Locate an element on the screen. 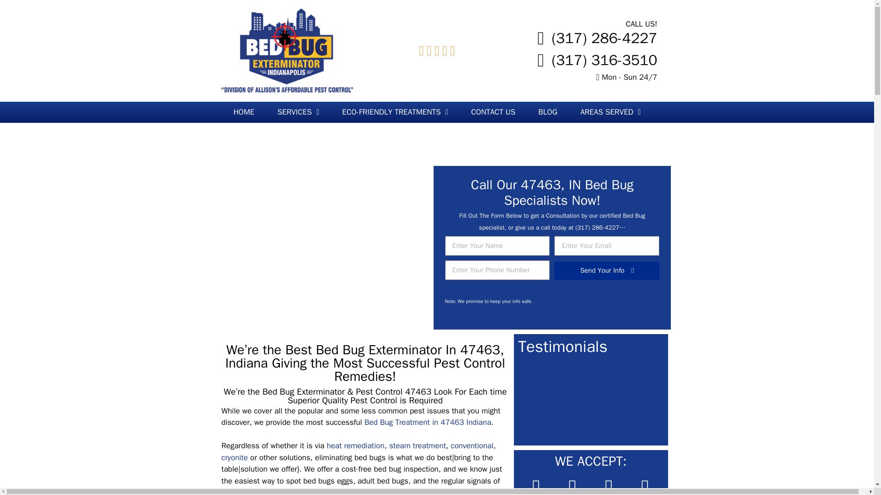  BLOG is located at coordinates (547, 112).